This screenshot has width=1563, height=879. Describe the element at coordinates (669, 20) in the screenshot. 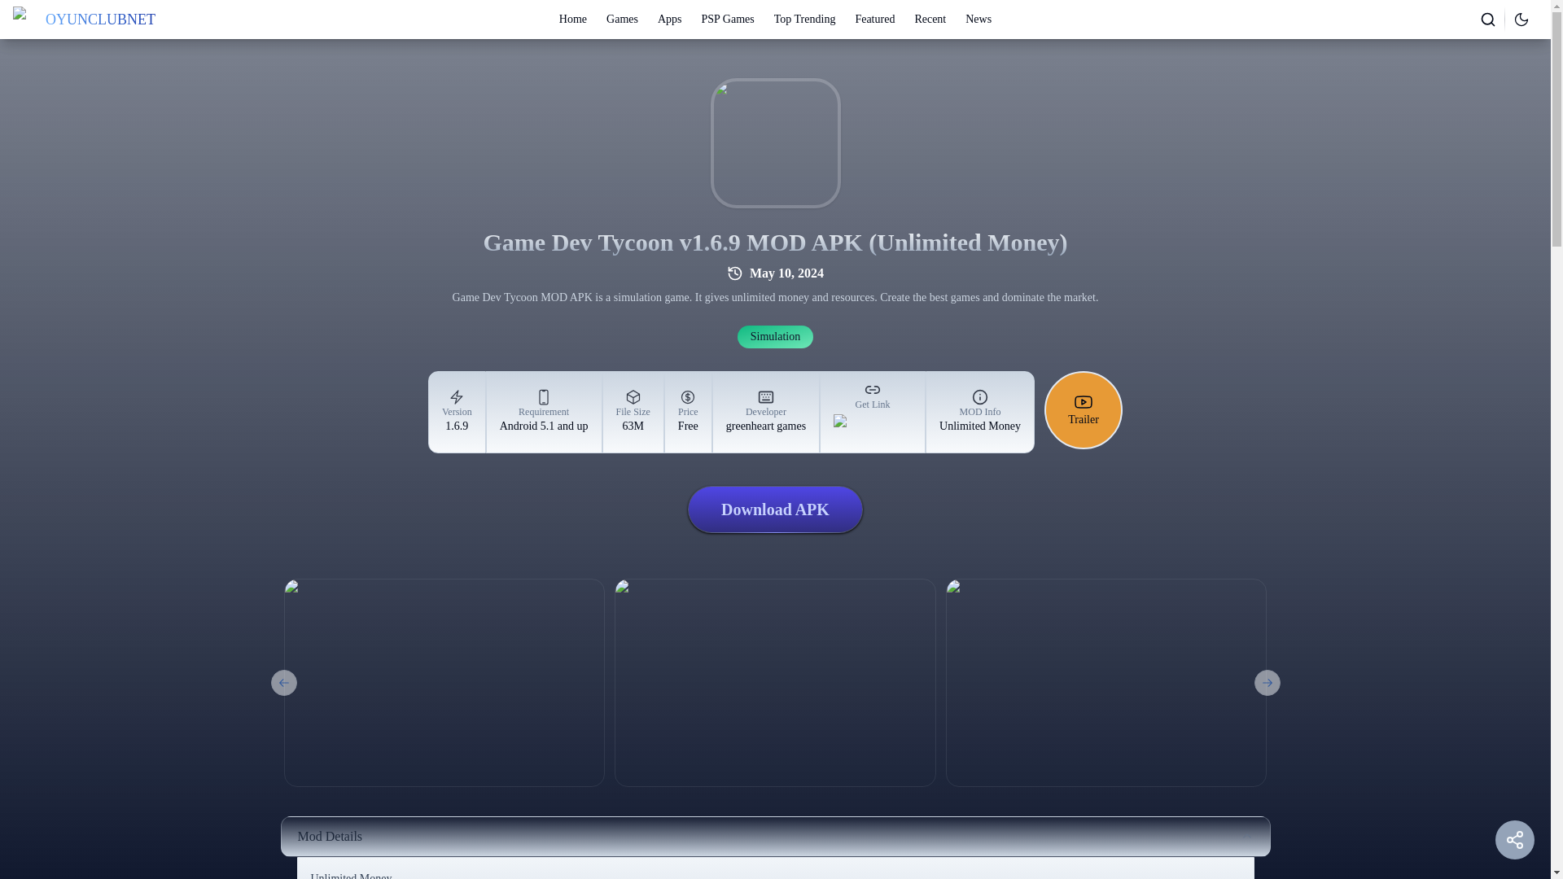

I see `Apps` at that location.